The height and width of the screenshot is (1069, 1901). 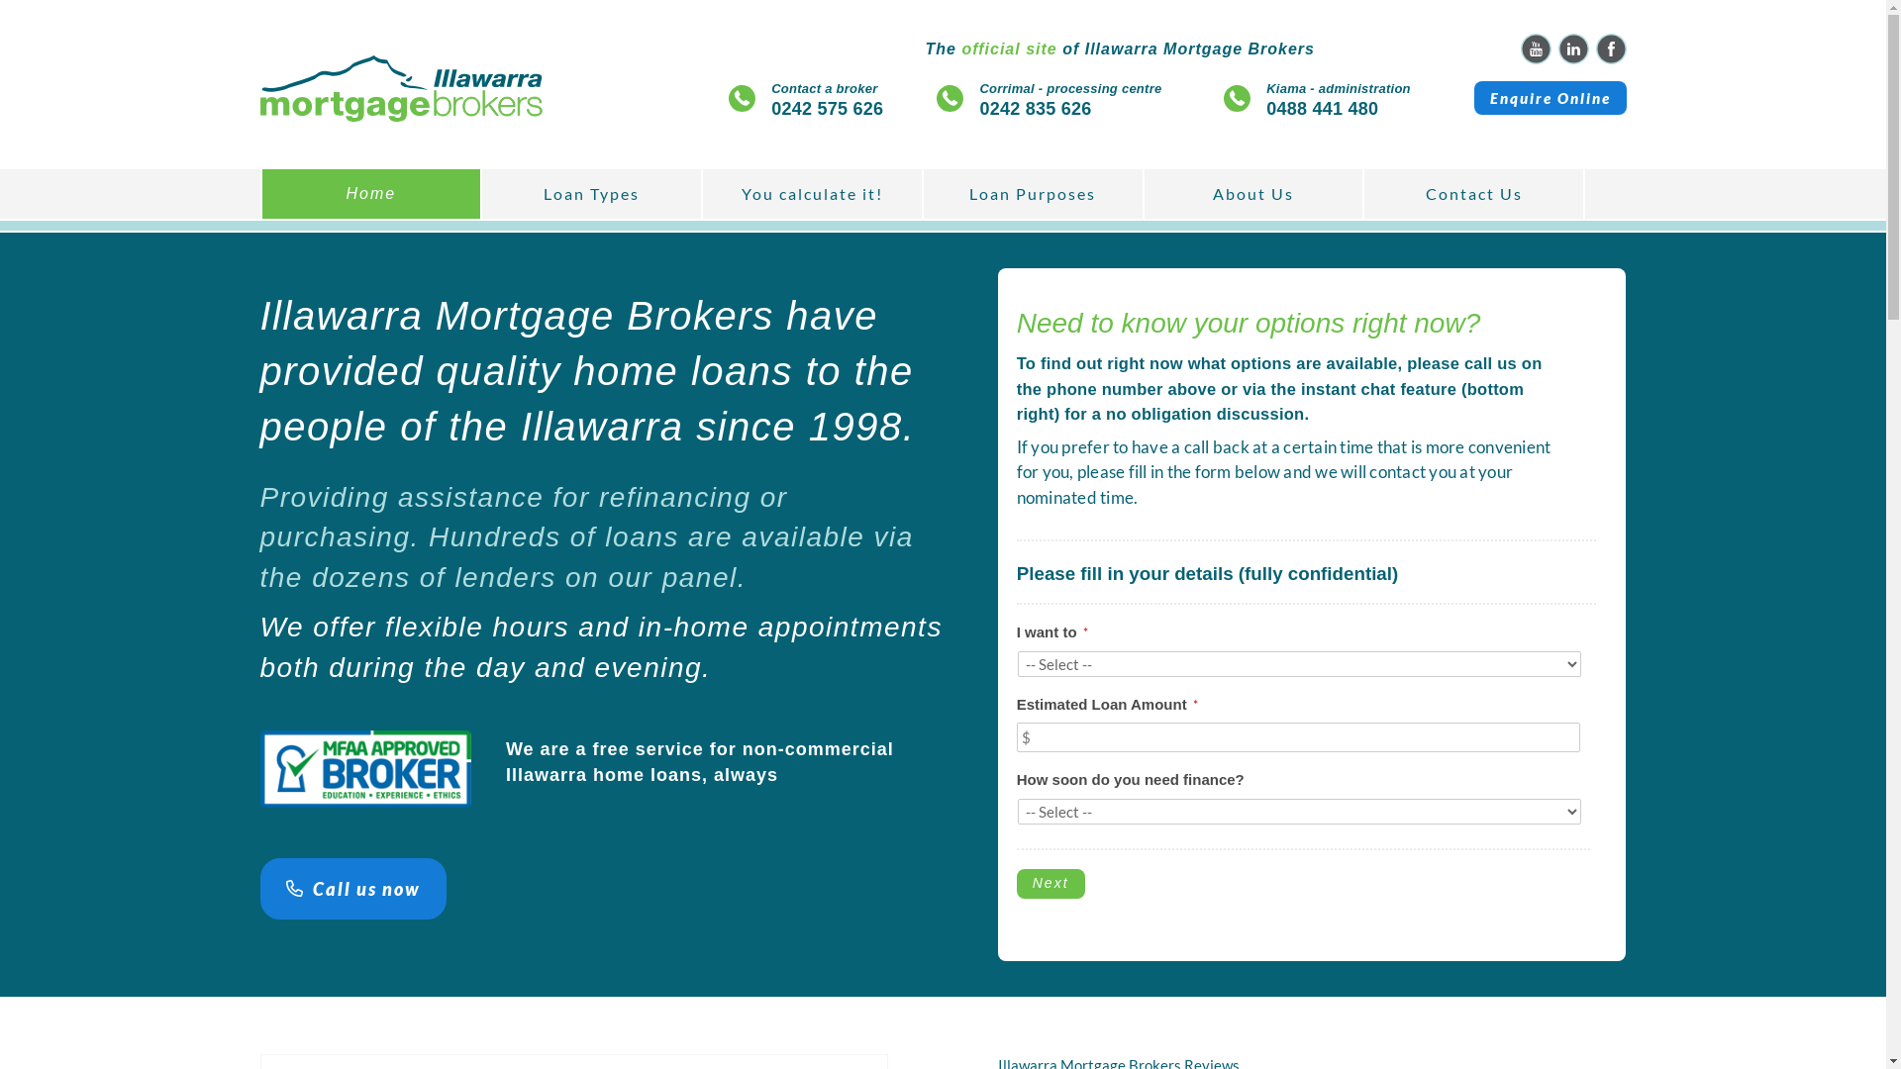 I want to click on Loan Types, so click(x=592, y=194).